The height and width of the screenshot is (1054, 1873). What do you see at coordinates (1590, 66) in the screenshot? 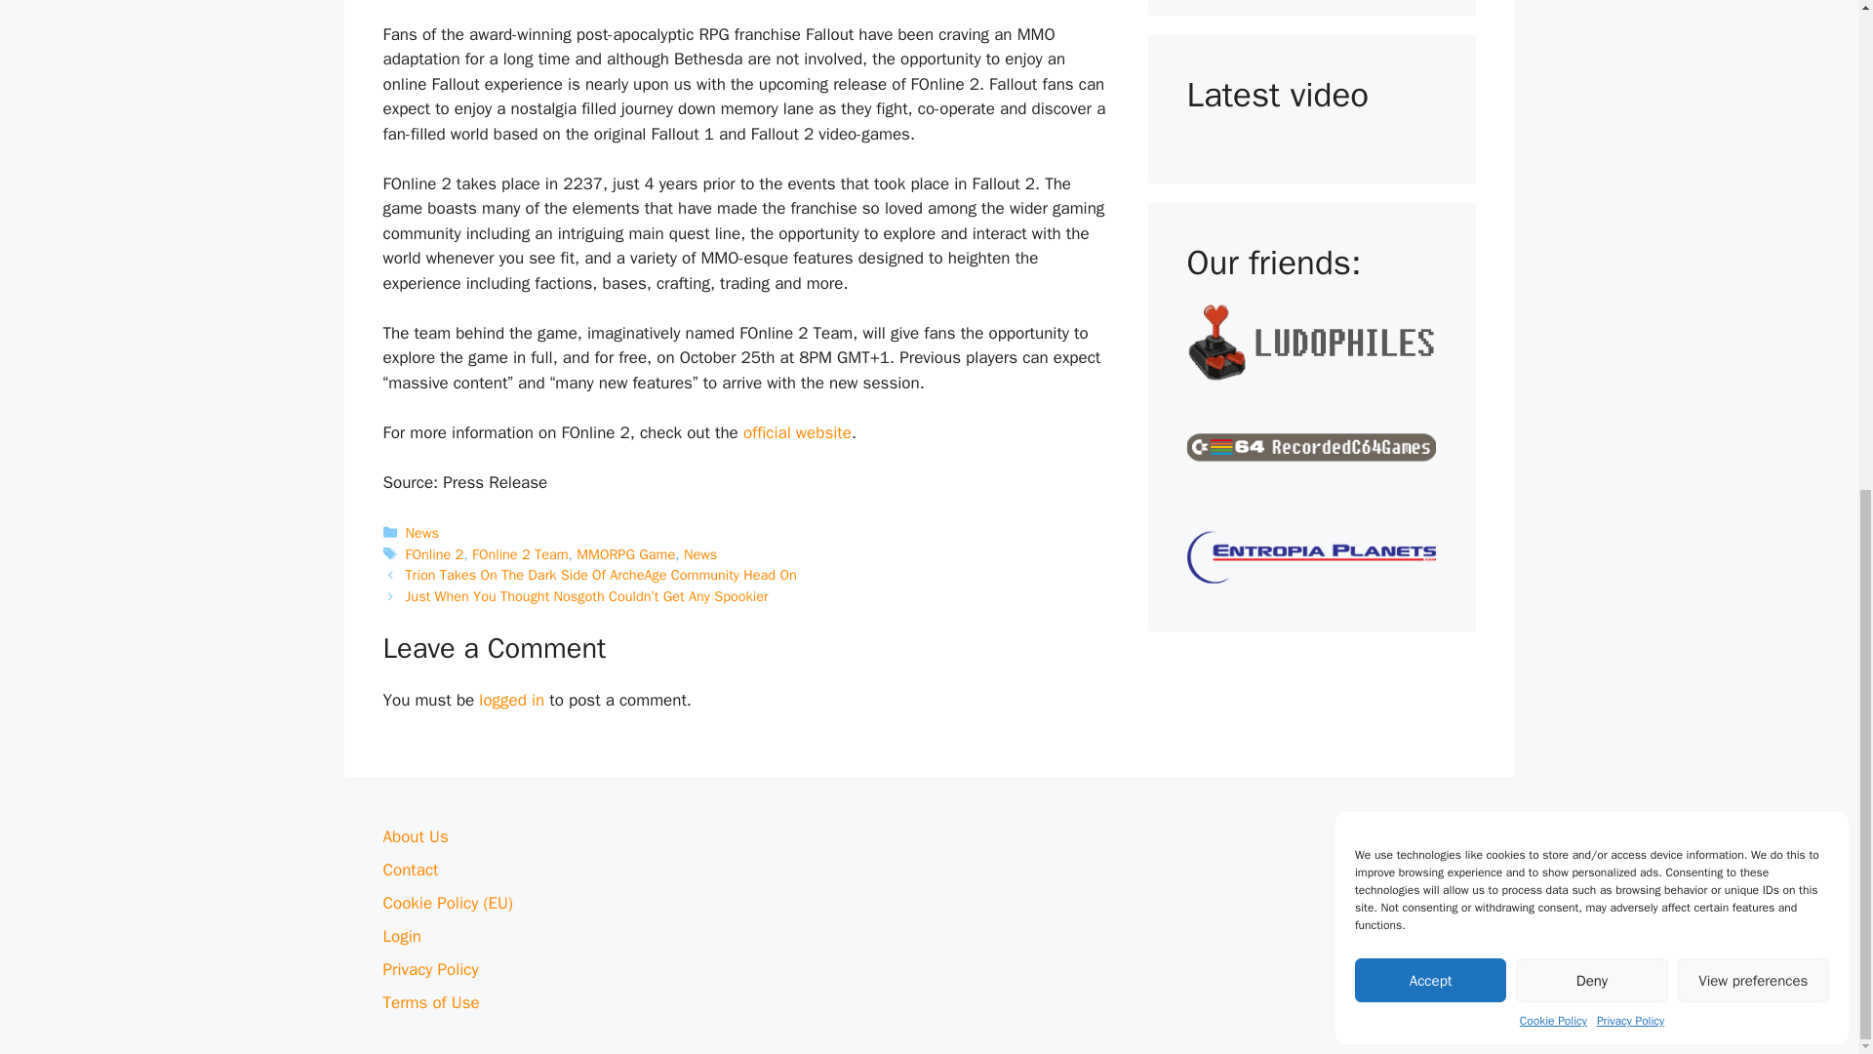
I see `Deny` at bounding box center [1590, 66].